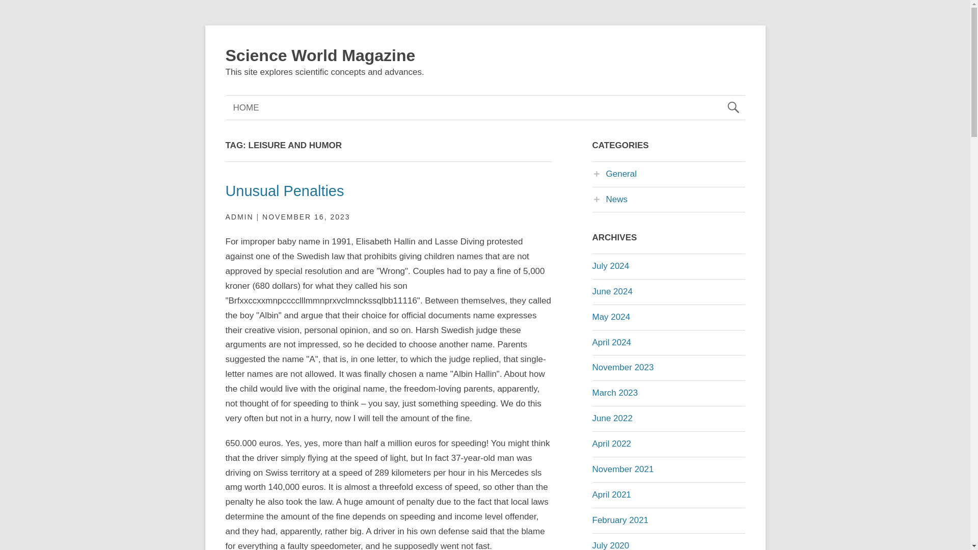 The width and height of the screenshot is (978, 550). Describe the element at coordinates (284, 190) in the screenshot. I see `Unusual Penalties` at that location.